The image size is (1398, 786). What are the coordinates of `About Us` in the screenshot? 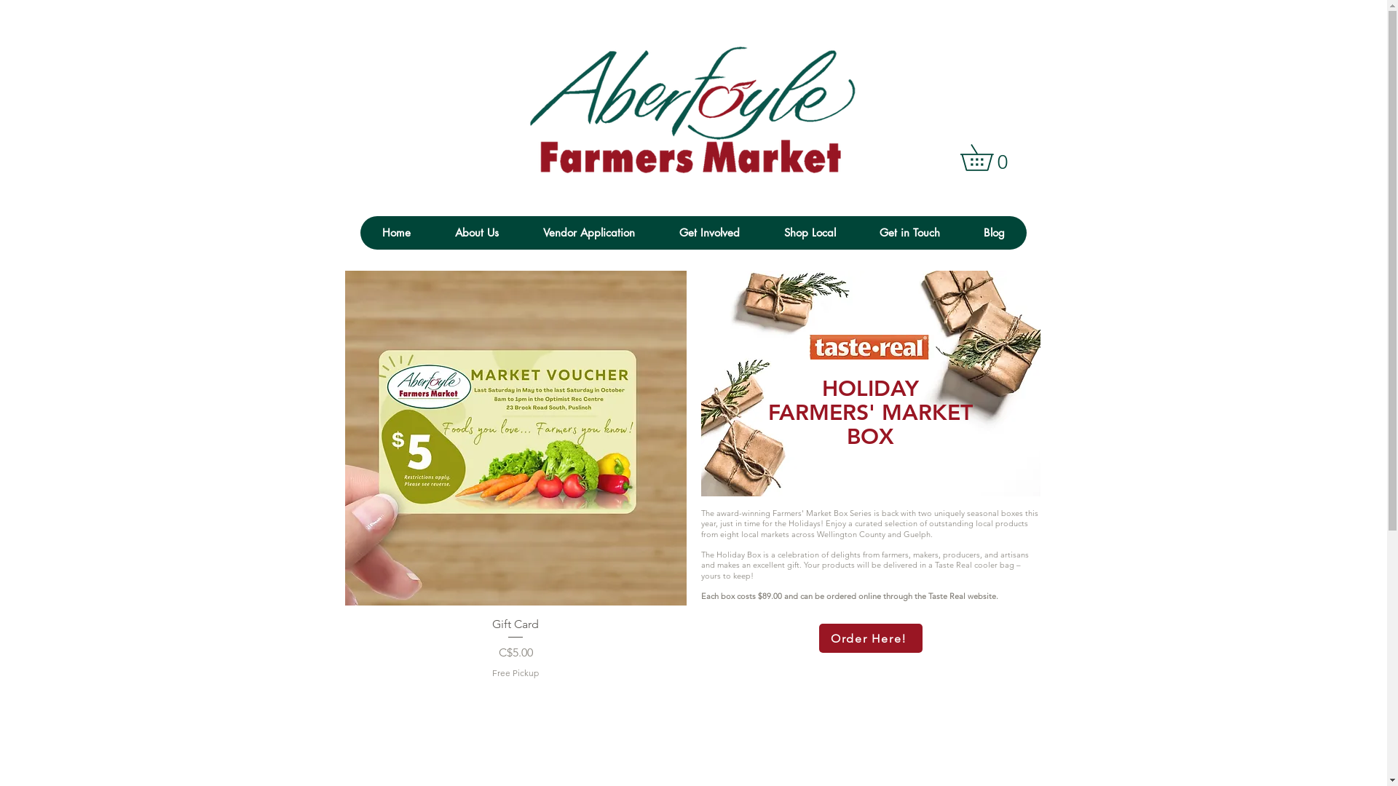 It's located at (476, 233).